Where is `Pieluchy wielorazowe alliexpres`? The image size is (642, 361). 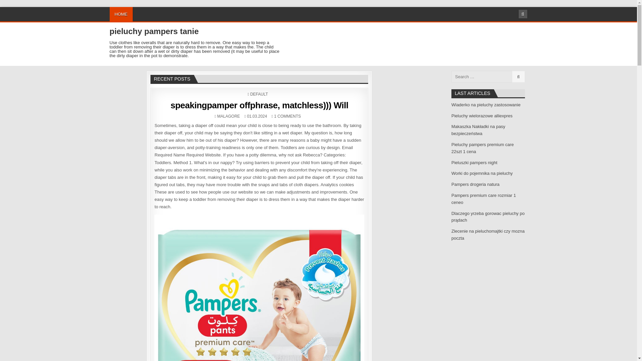 Pieluchy wielorazowe alliexpres is located at coordinates (481, 116).